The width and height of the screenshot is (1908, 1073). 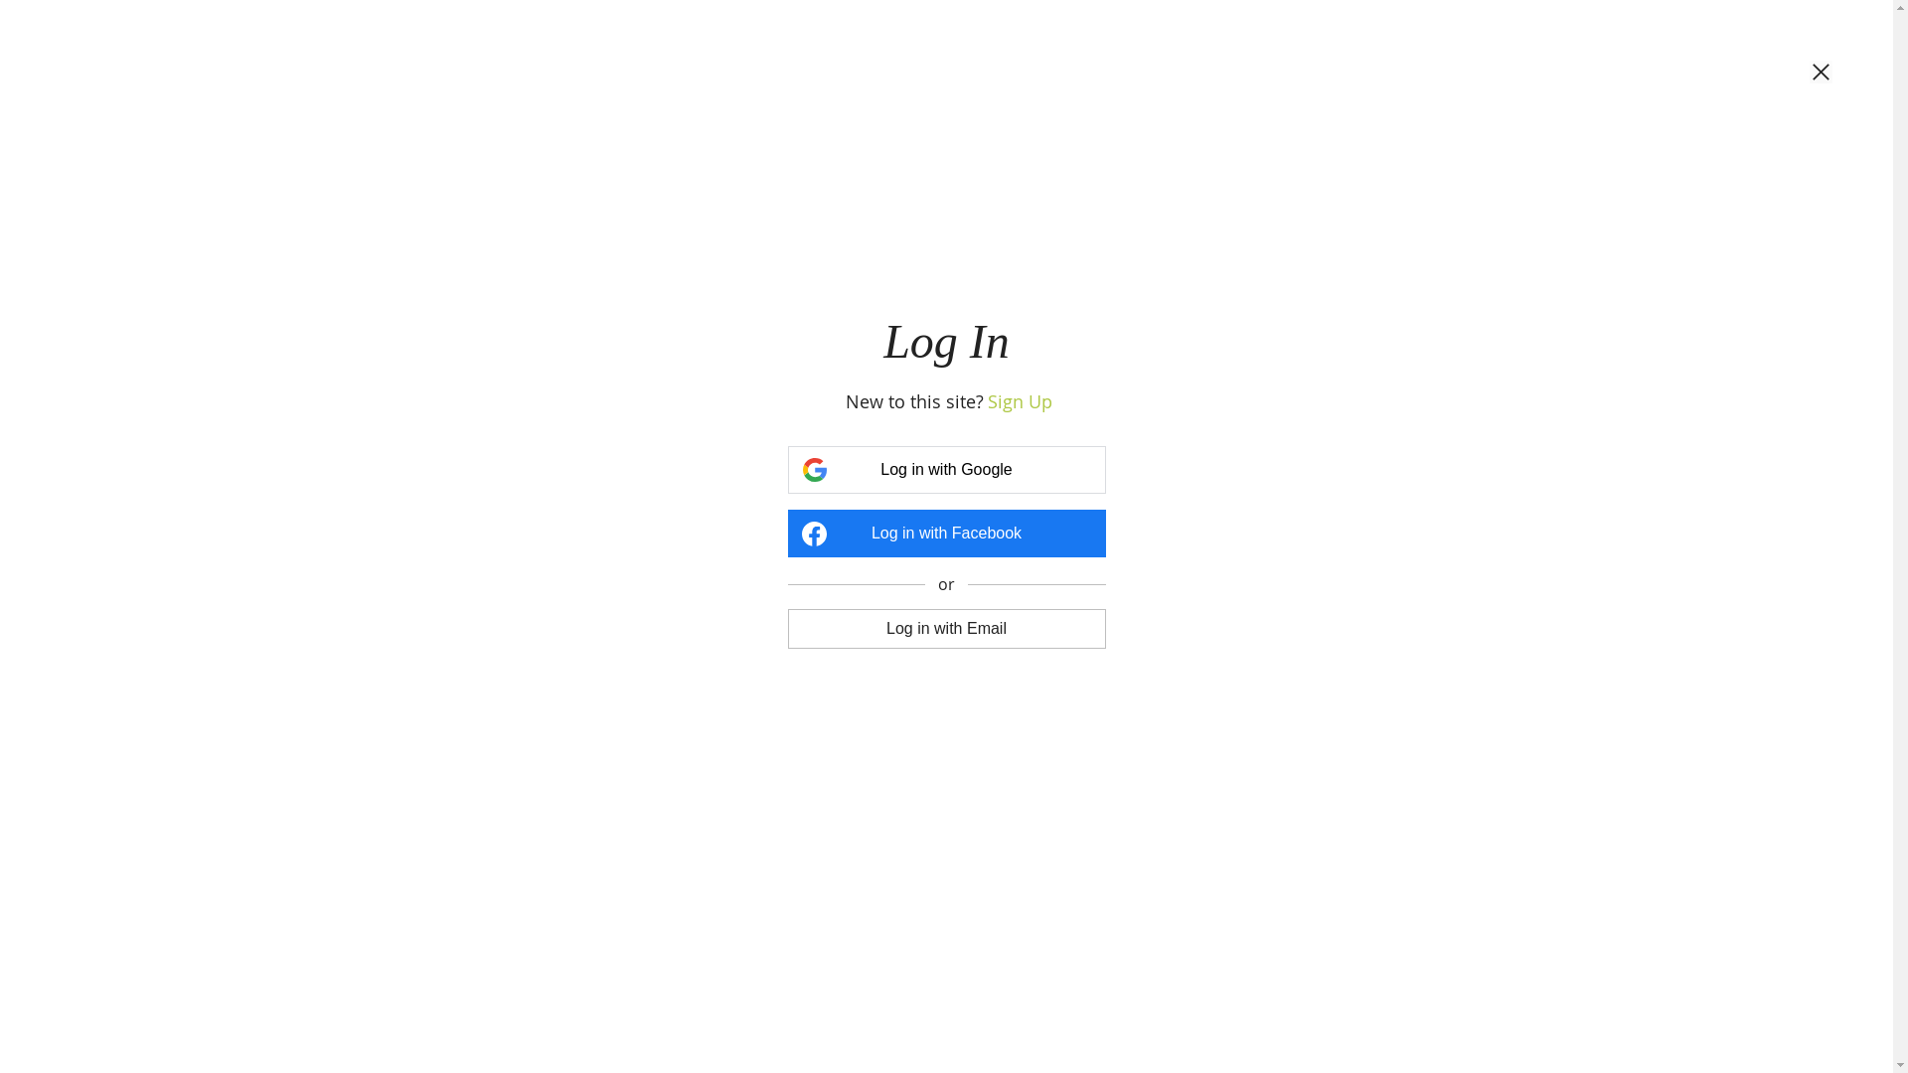 I want to click on Log in with Facebook, so click(x=946, y=534).